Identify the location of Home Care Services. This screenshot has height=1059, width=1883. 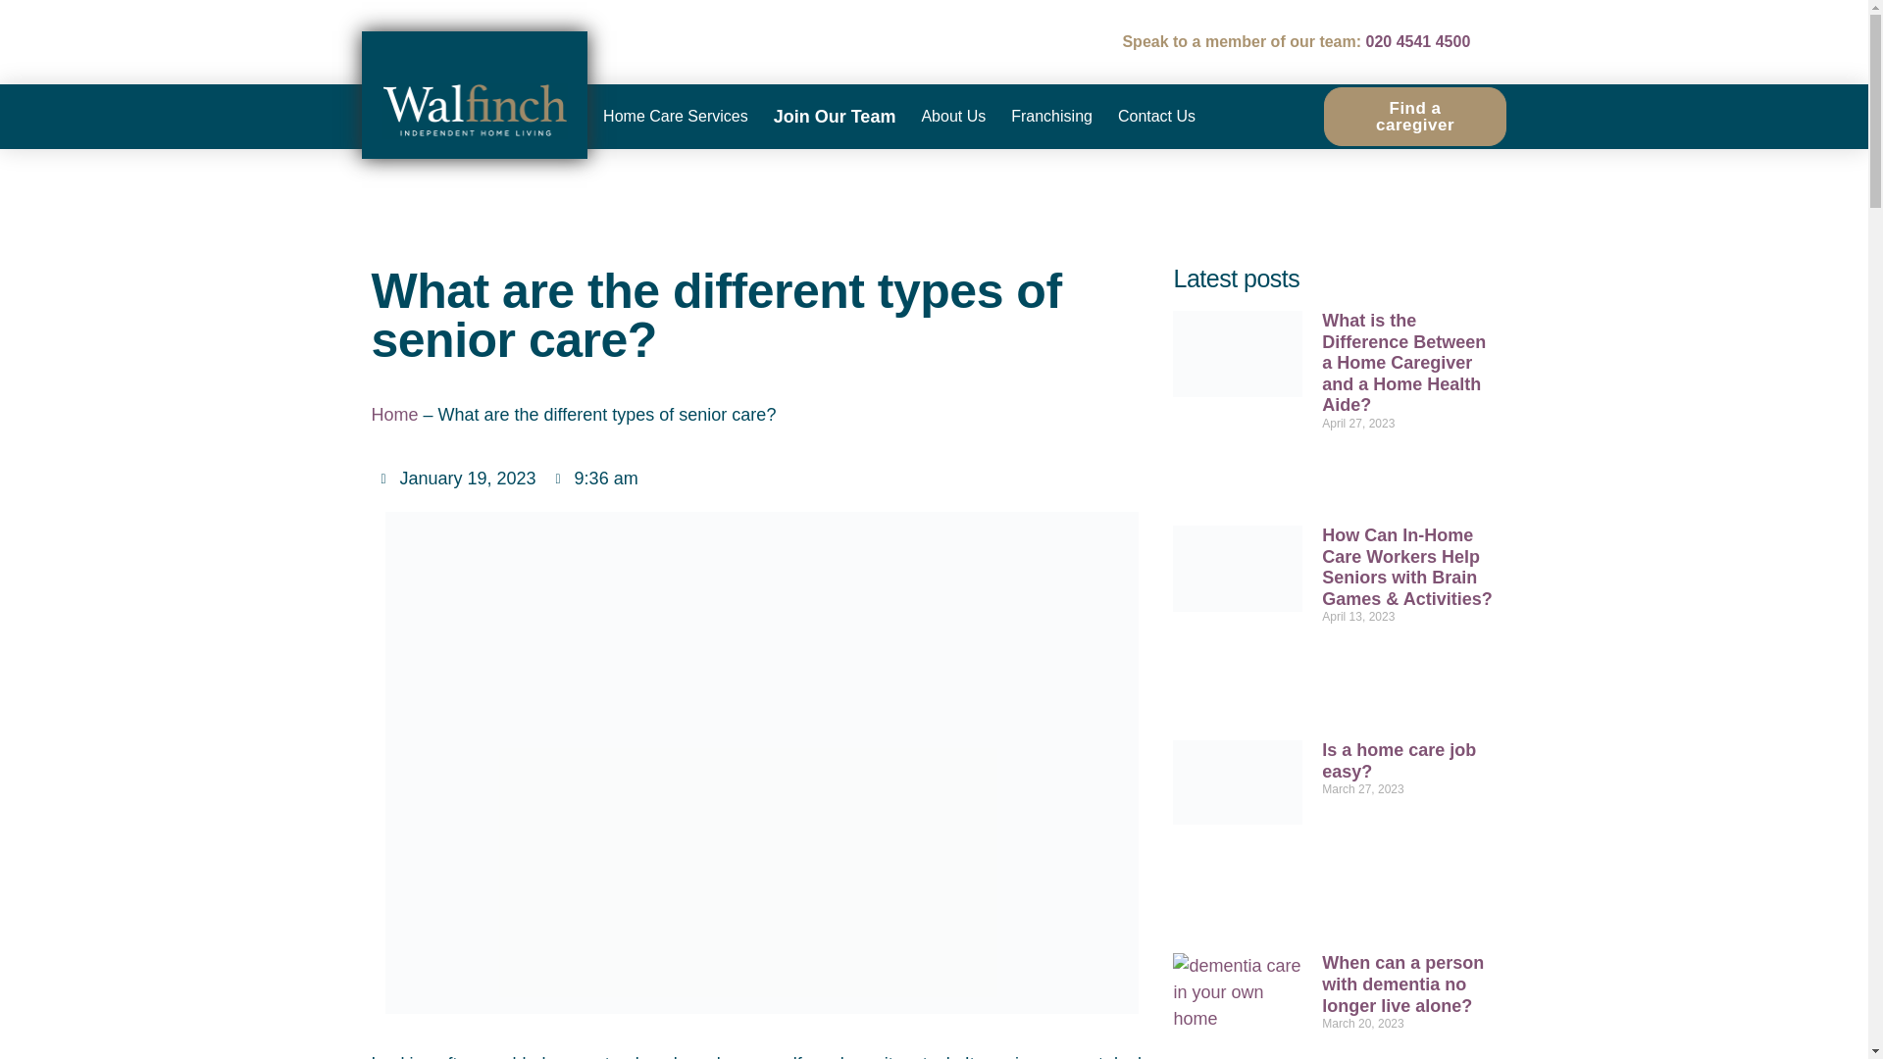
(675, 116).